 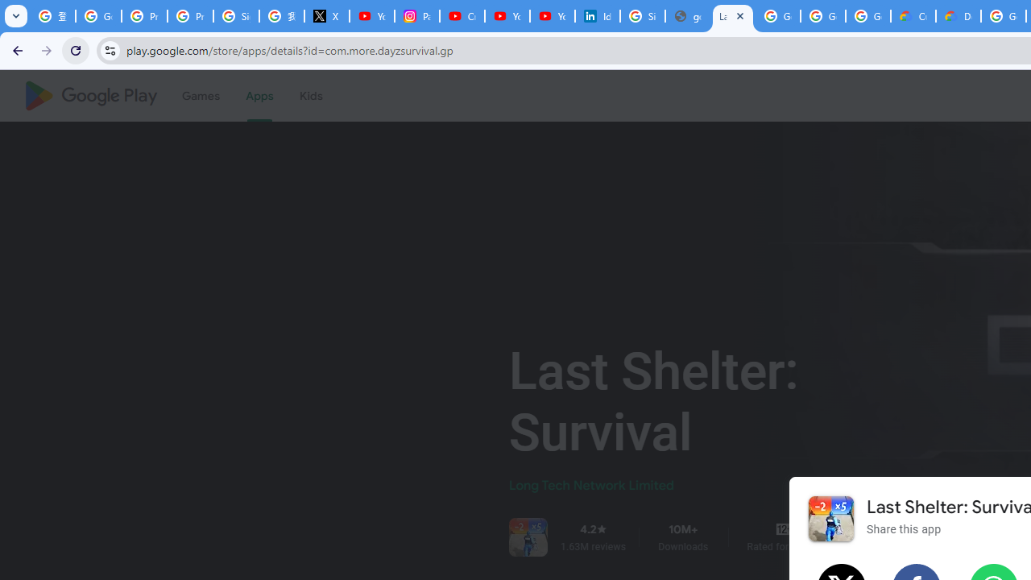 I want to click on Privacy Help Center - Policies Help, so click(x=190, y=16).